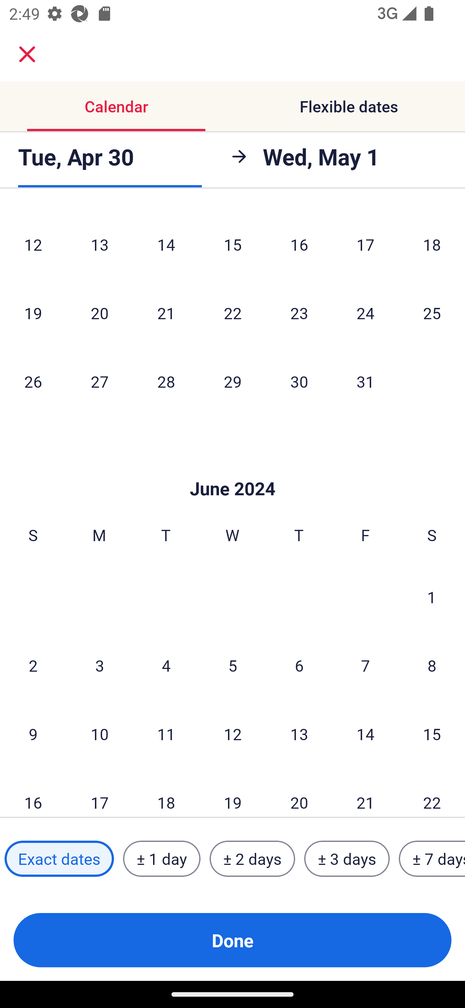  Describe the element at coordinates (166, 793) in the screenshot. I see `18 Tuesday, June 18, 2024` at that location.